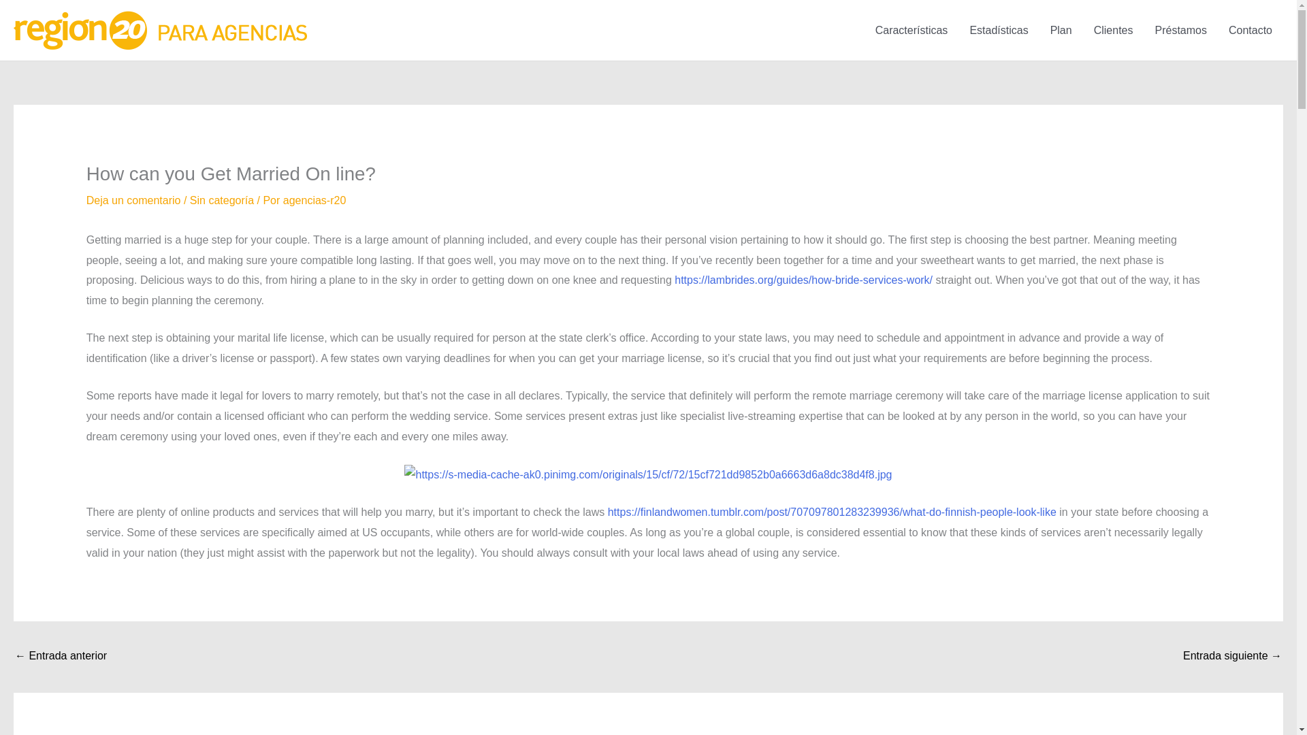 This screenshot has width=1307, height=735. Describe the element at coordinates (1114, 30) in the screenshot. I see `Clientes` at that location.